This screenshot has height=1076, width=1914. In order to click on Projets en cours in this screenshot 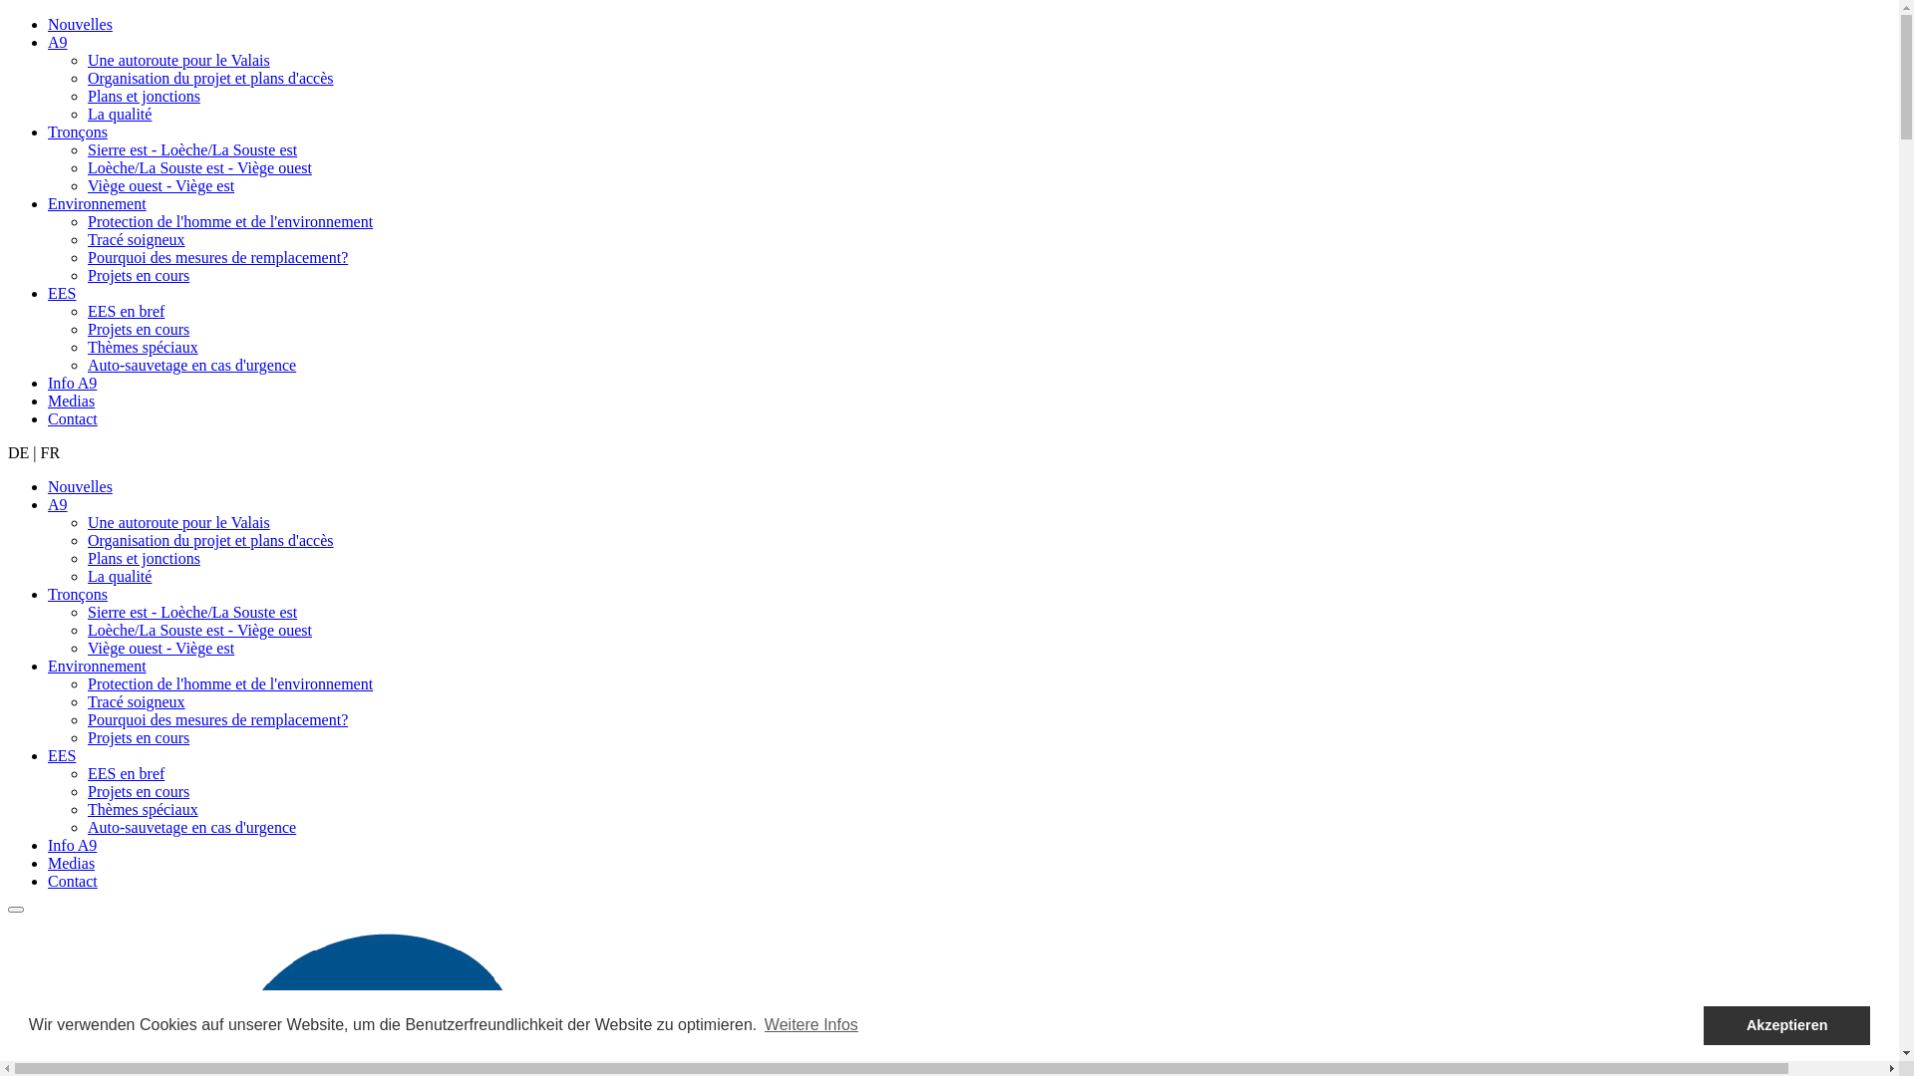, I will do `click(139, 737)`.